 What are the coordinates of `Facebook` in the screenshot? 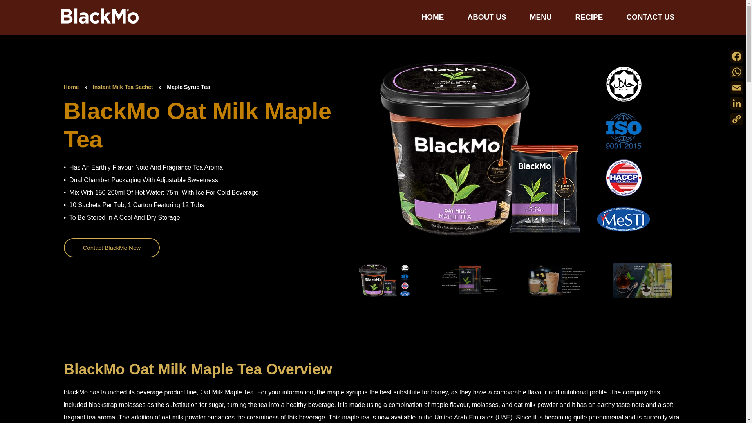 It's located at (736, 56).